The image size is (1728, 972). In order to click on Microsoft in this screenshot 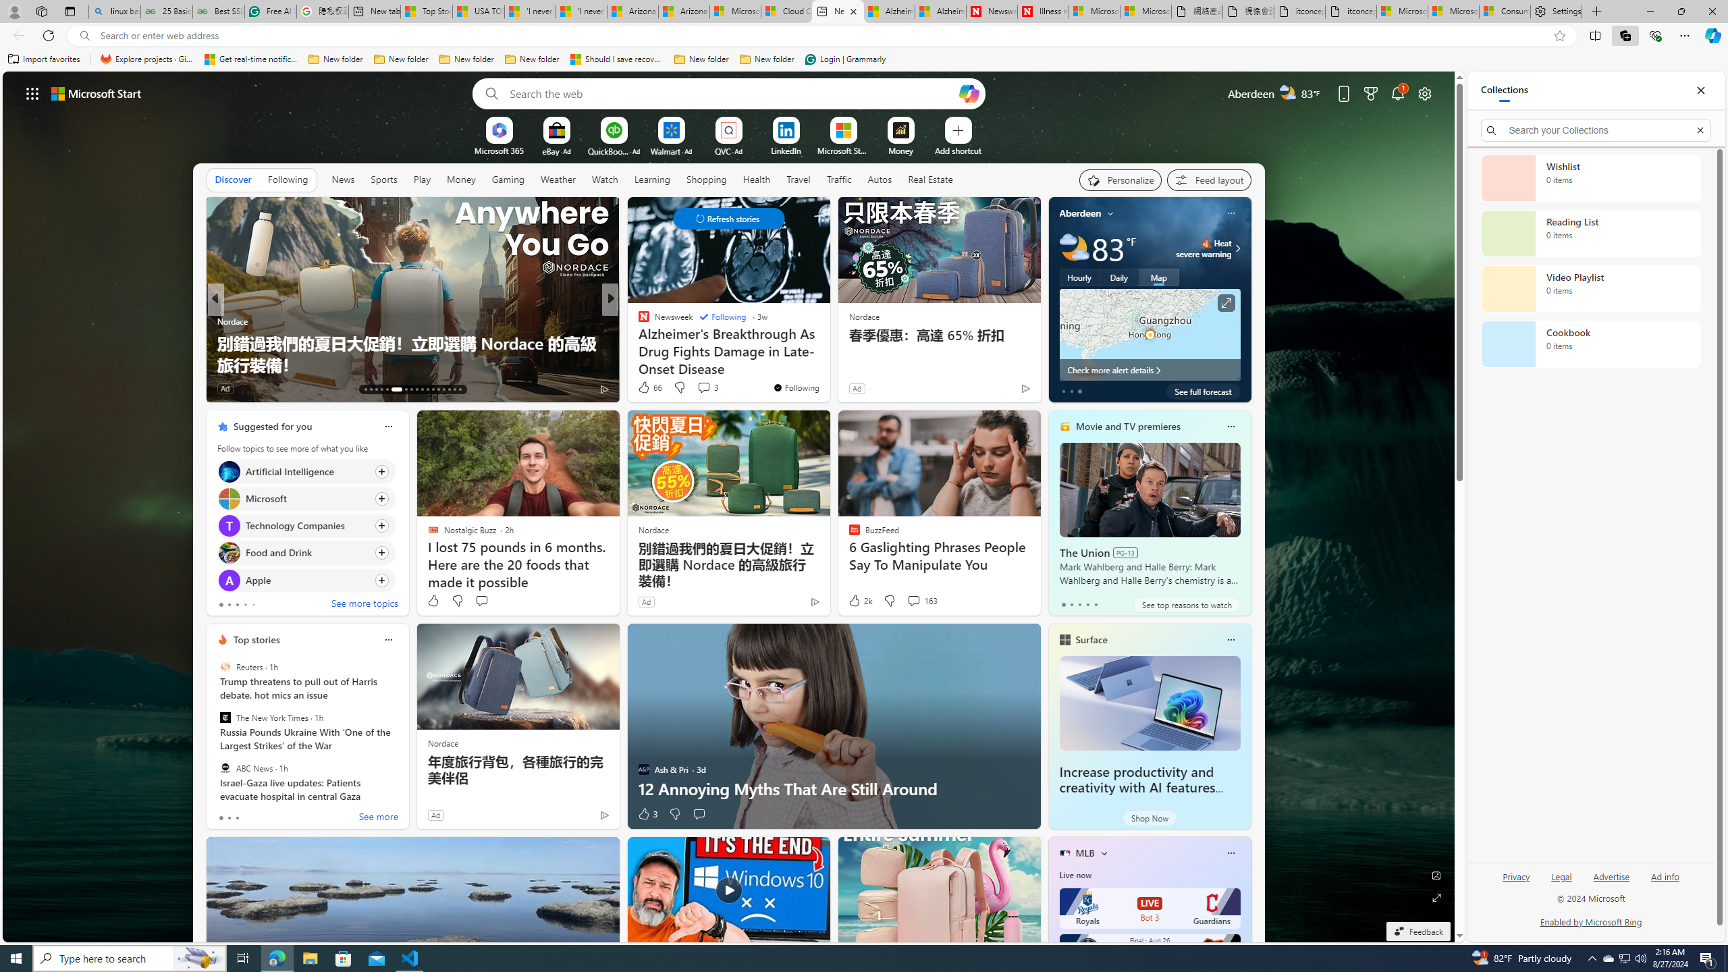, I will do `click(228, 498)`.